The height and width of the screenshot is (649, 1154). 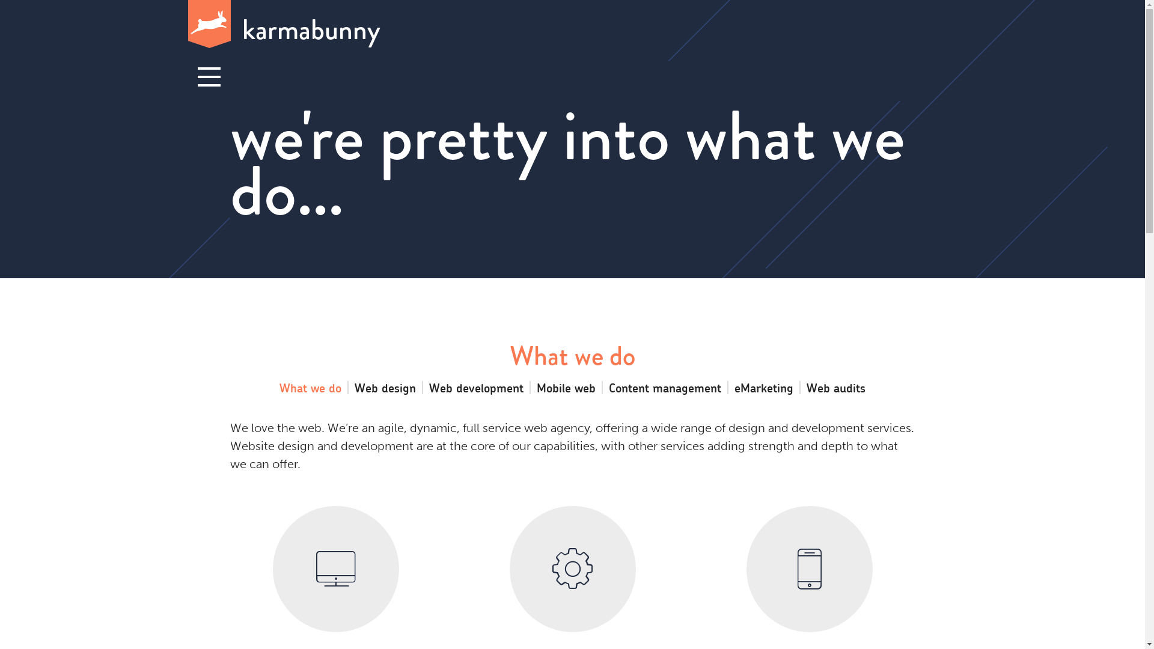 I want to click on What we do, so click(x=310, y=388).